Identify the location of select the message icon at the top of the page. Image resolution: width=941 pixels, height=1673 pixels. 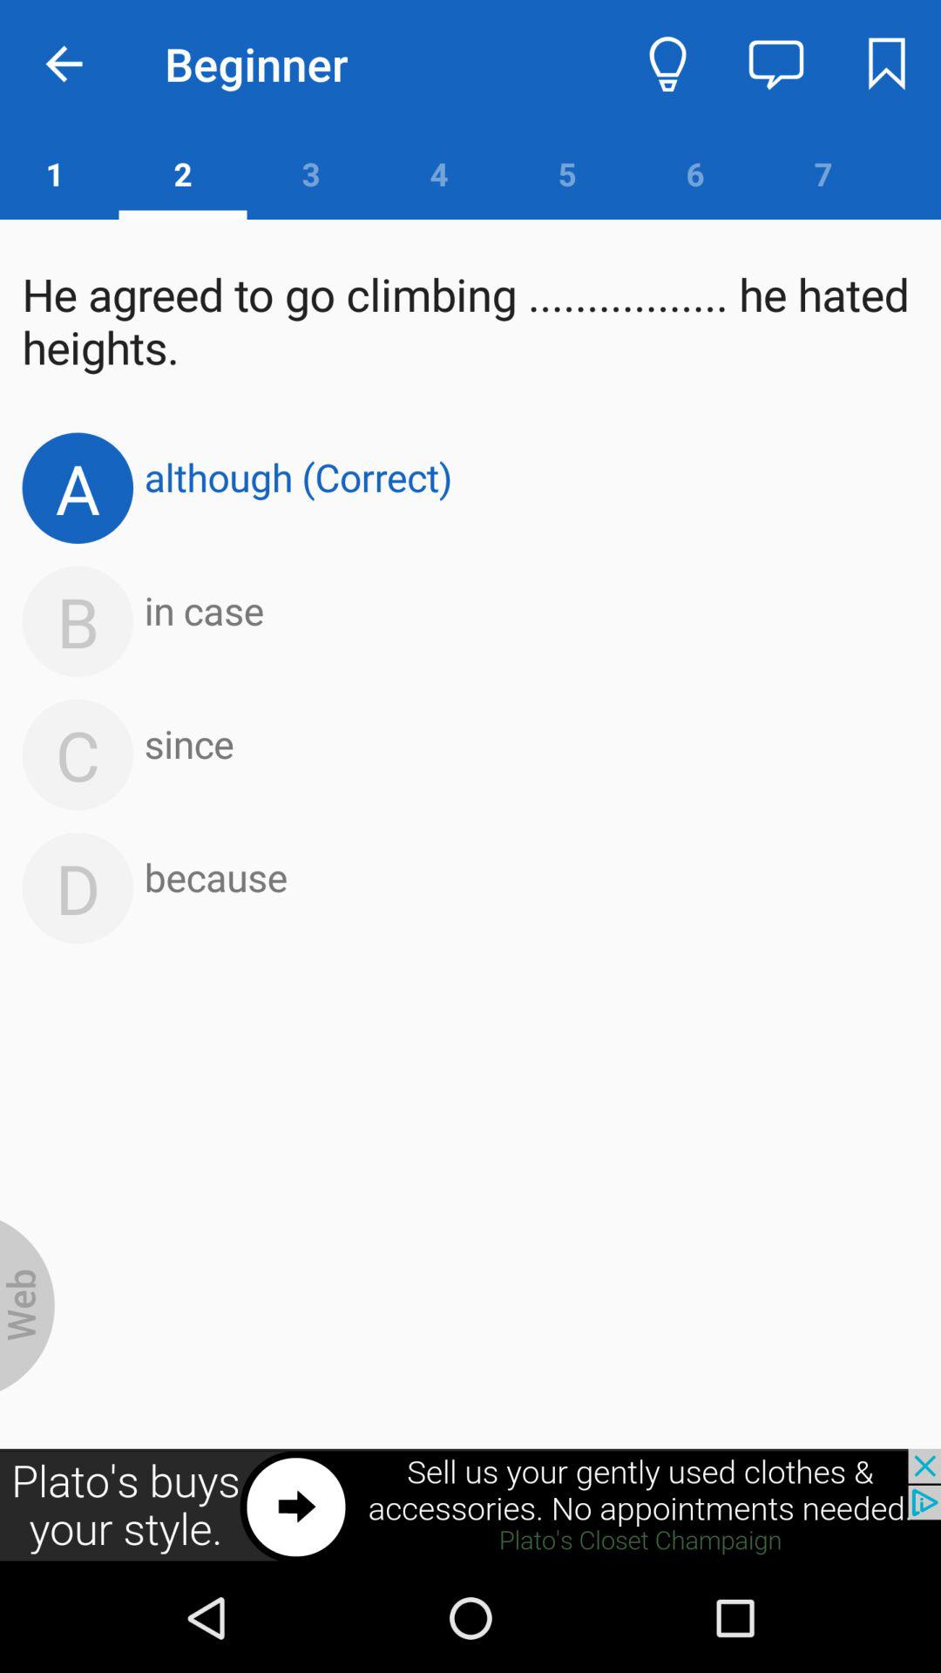
(775, 64).